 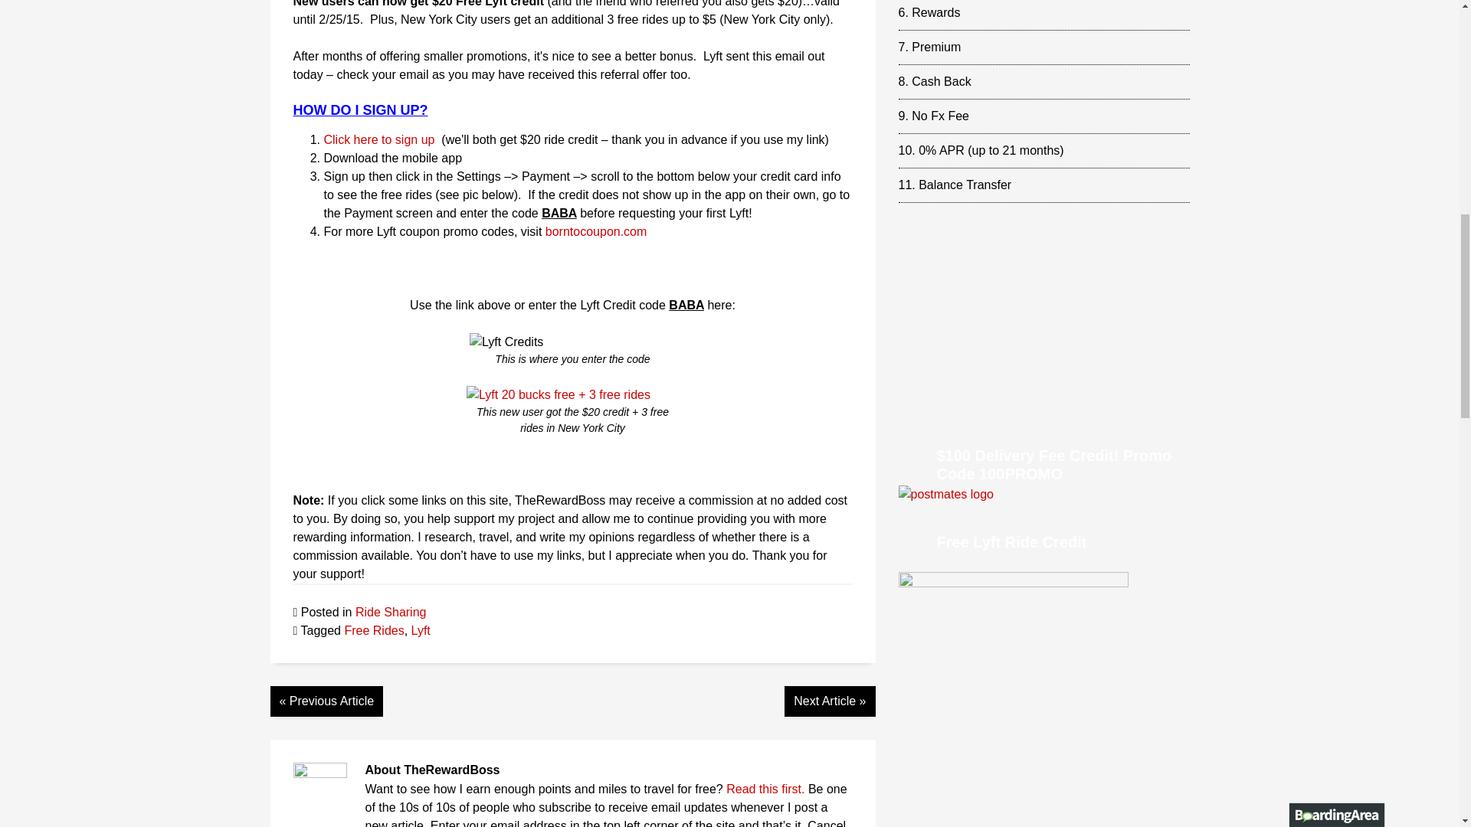 What do you see at coordinates (391, 611) in the screenshot?
I see `Ride Sharing` at bounding box center [391, 611].